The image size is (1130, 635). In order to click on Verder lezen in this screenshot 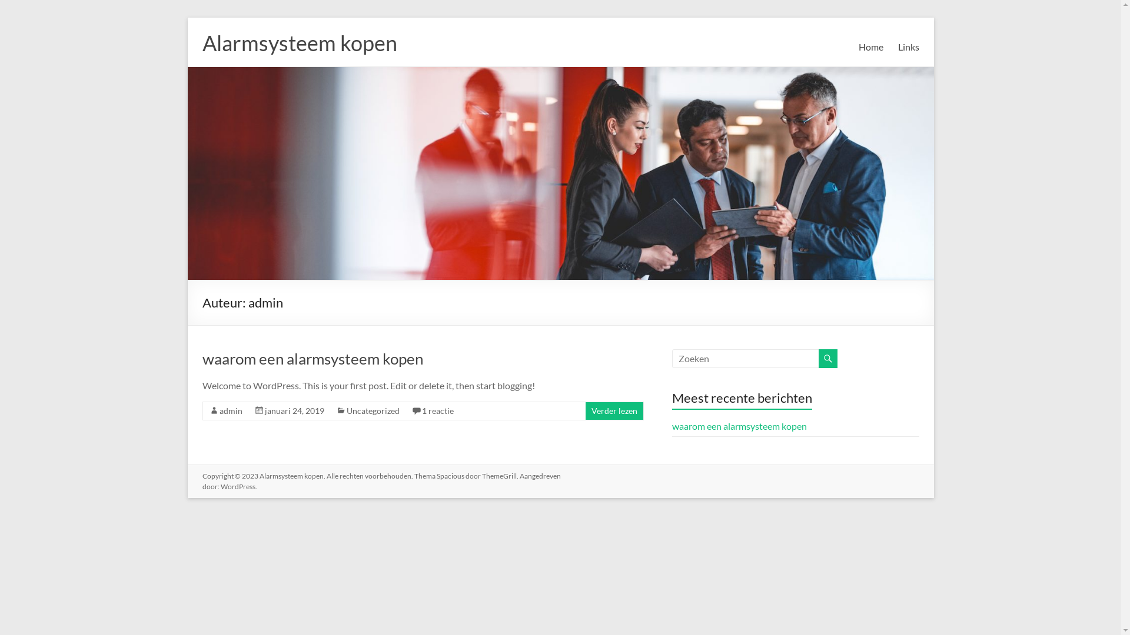, I will do `click(614, 410)`.